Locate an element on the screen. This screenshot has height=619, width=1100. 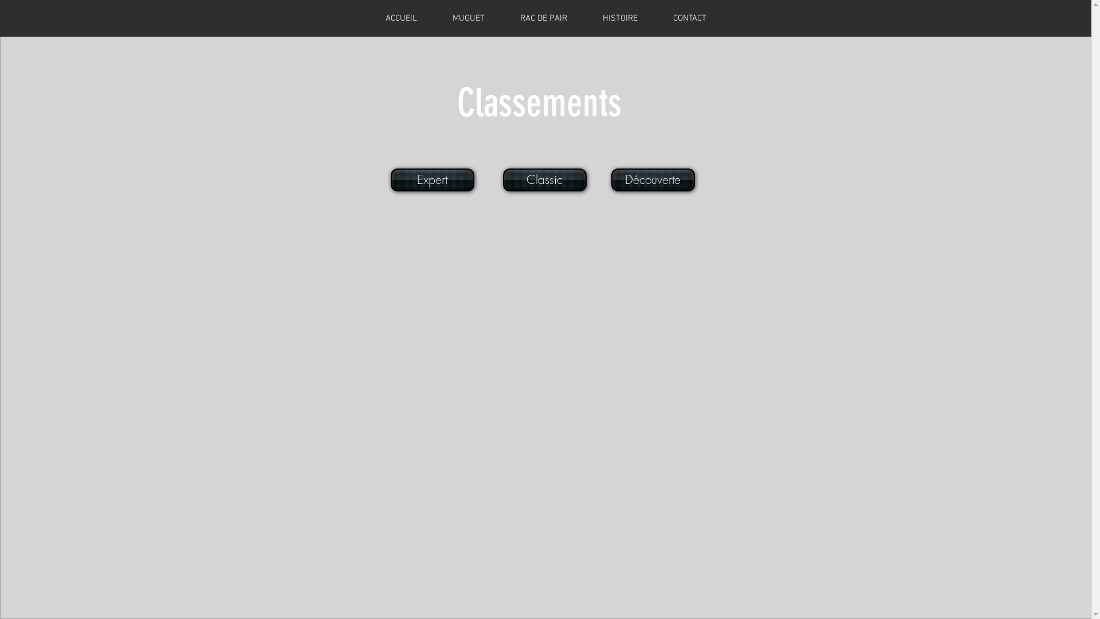
MUGUET is located at coordinates (468, 18).